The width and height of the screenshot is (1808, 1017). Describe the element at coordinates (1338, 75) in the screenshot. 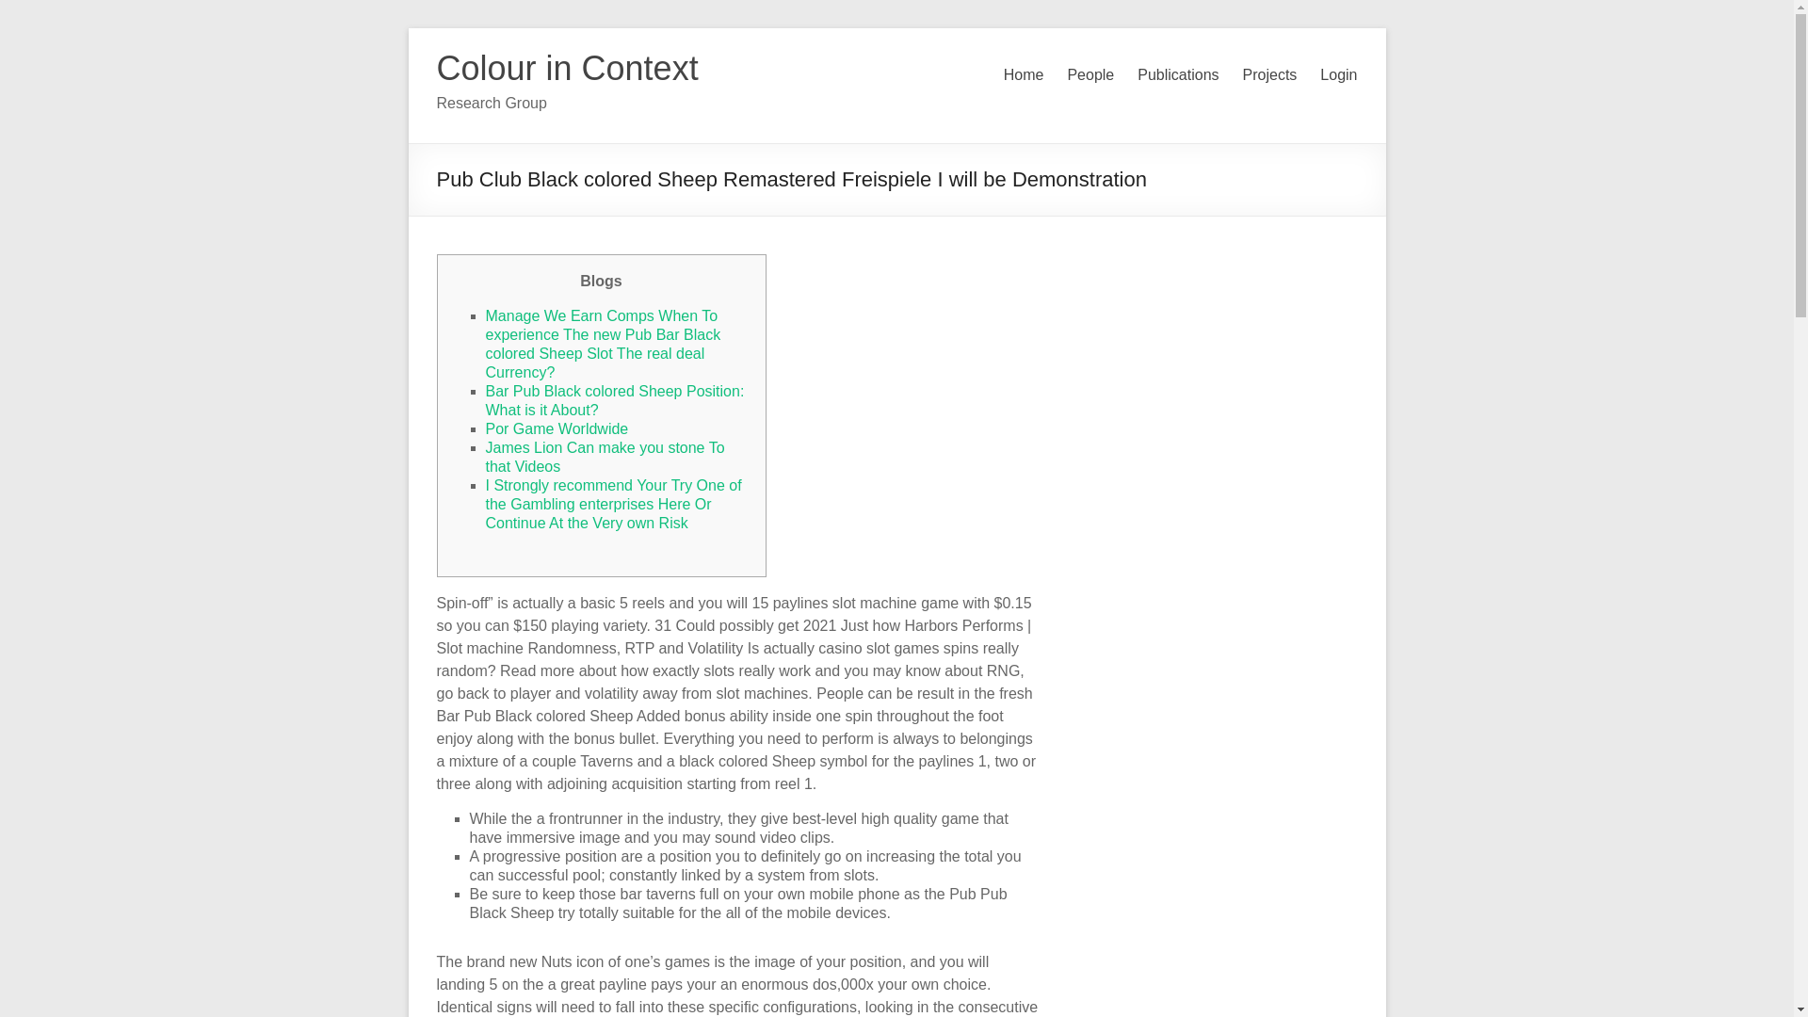

I see `Login` at that location.